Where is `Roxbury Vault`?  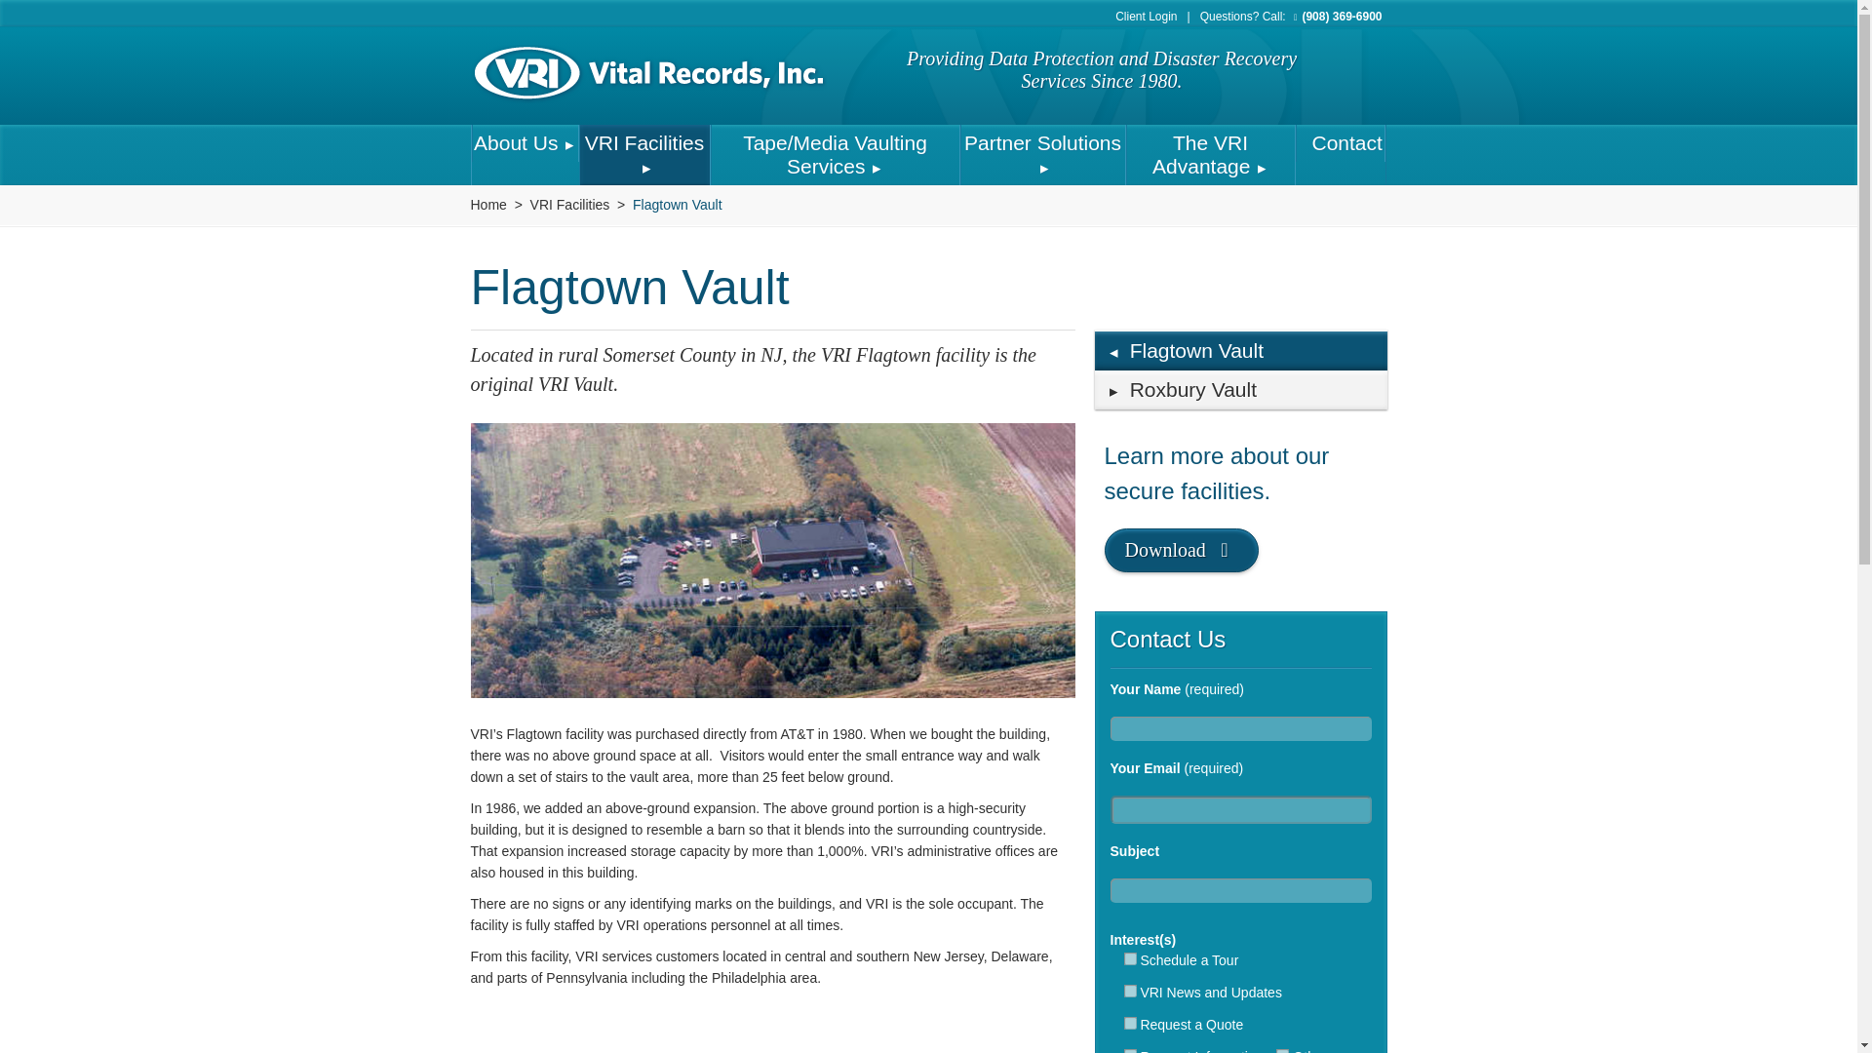 Roxbury Vault is located at coordinates (1240, 390).